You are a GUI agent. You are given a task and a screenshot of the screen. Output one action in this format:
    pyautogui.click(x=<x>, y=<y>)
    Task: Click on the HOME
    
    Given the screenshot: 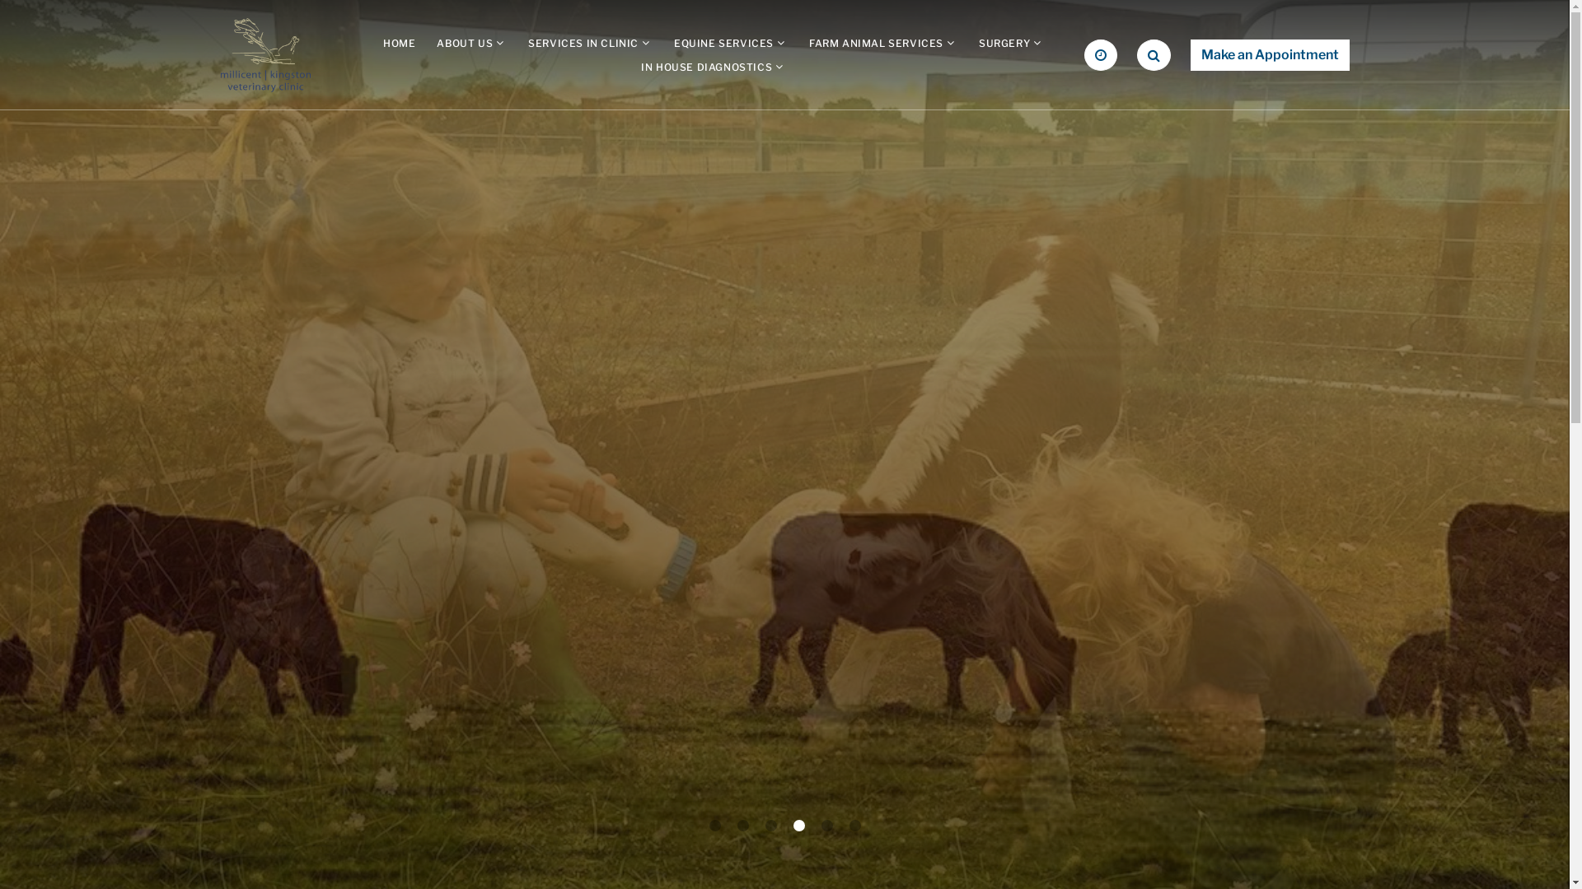 What is the action you would take?
    pyautogui.click(x=399, y=43)
    